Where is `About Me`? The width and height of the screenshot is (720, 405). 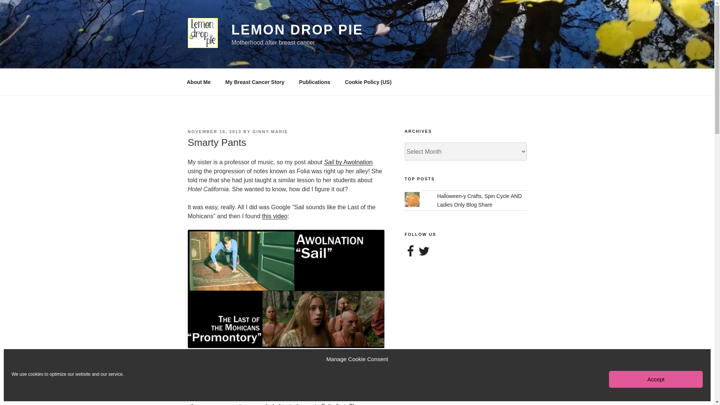 About Me is located at coordinates (199, 82).